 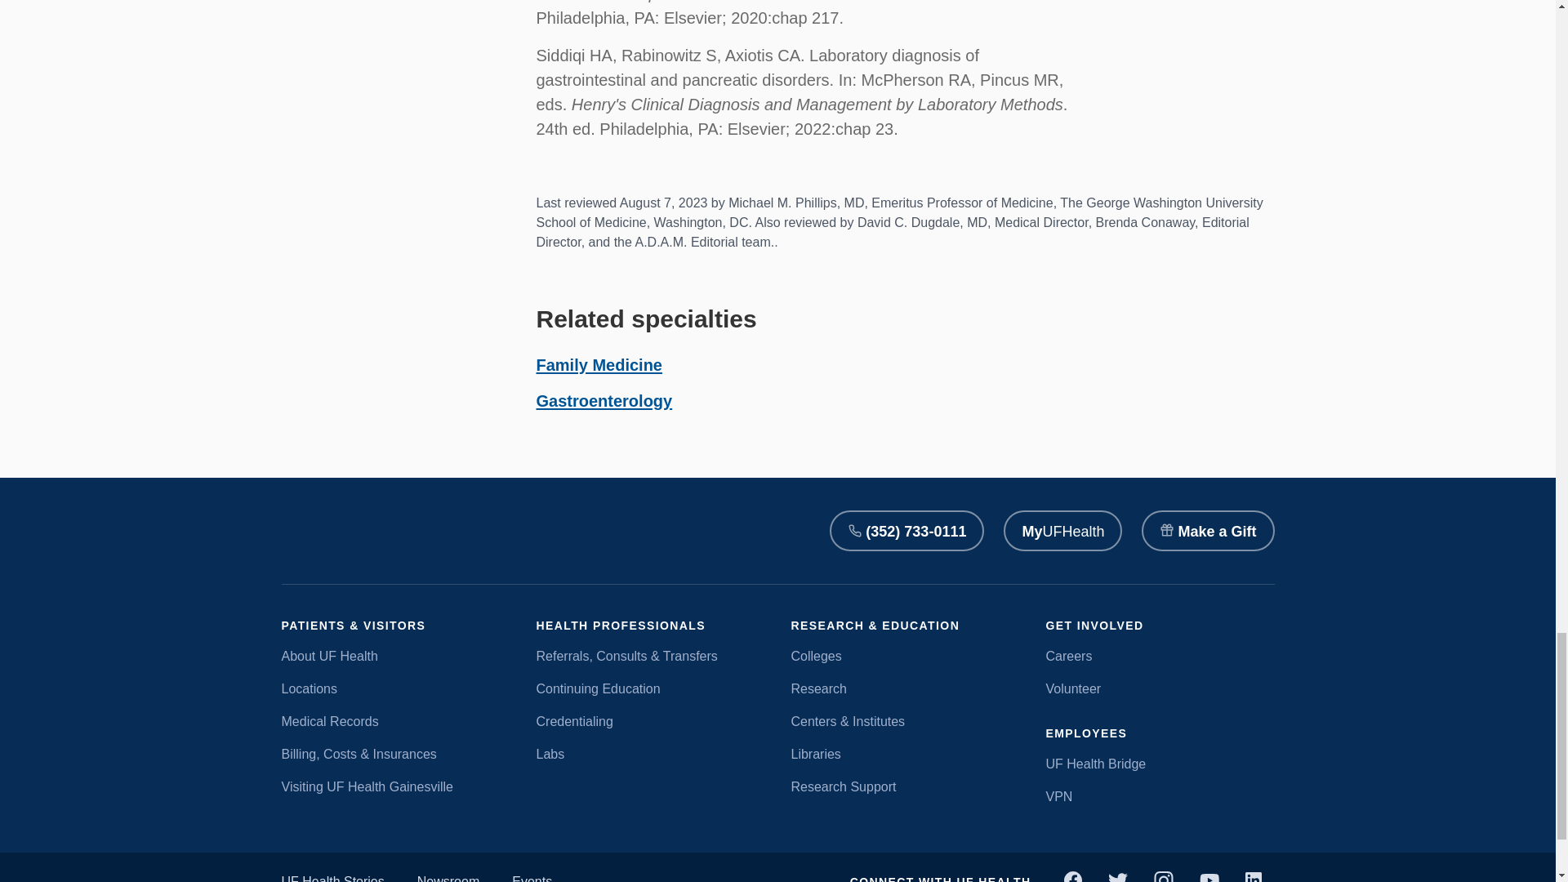 What do you see at coordinates (487, 531) in the screenshot?
I see `University of Florida` at bounding box center [487, 531].